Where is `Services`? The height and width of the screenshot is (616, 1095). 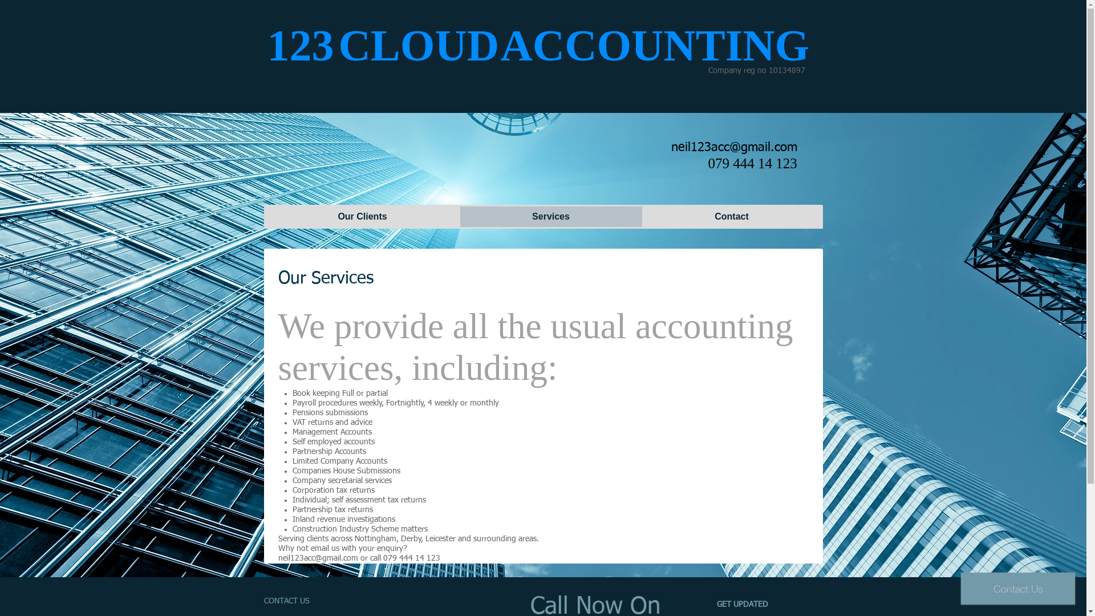
Services is located at coordinates (551, 217).